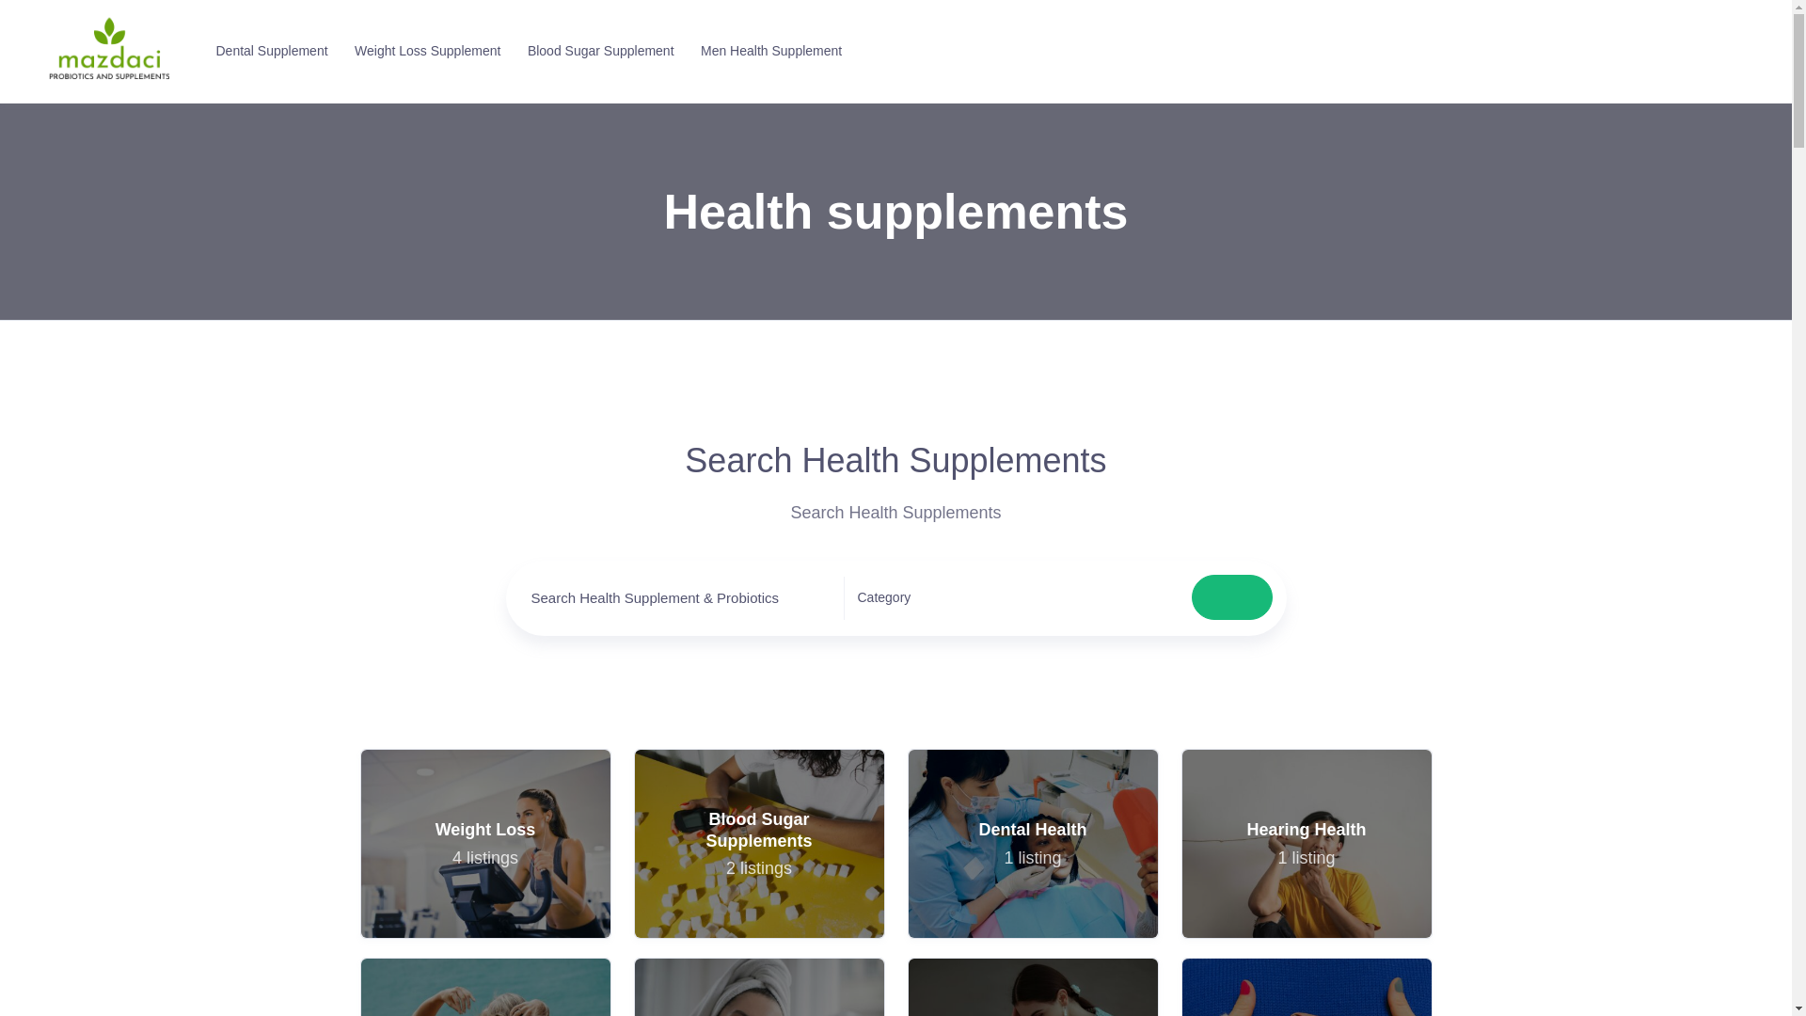  I want to click on Dental Health, so click(1033, 987).